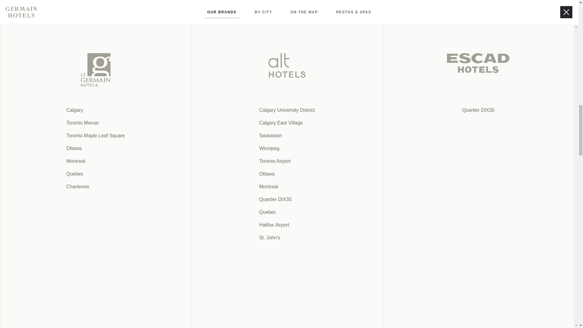 The height and width of the screenshot is (328, 583). Describe the element at coordinates (211, 135) in the screenshot. I see `Picaro` at that location.